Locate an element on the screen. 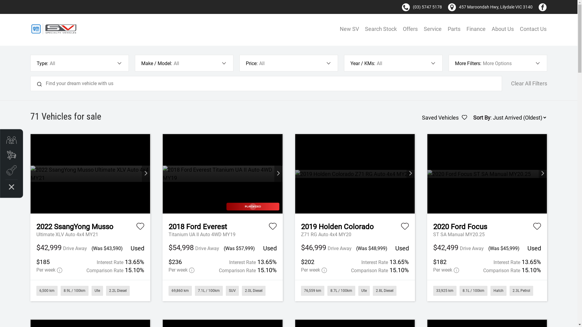 The width and height of the screenshot is (582, 327). Save Vehicle is located at coordinates (273, 228).